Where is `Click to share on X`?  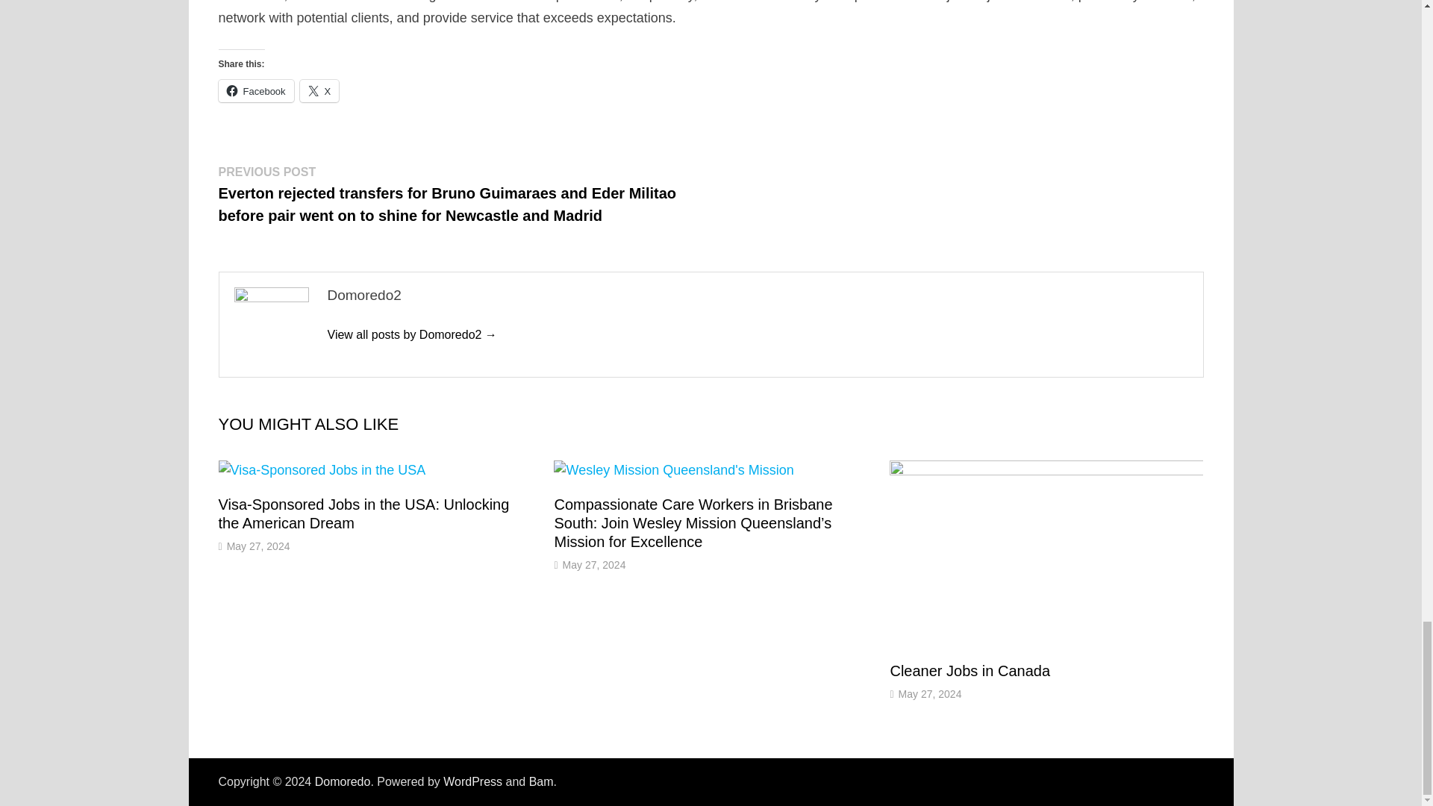
Click to share on X is located at coordinates (319, 91).